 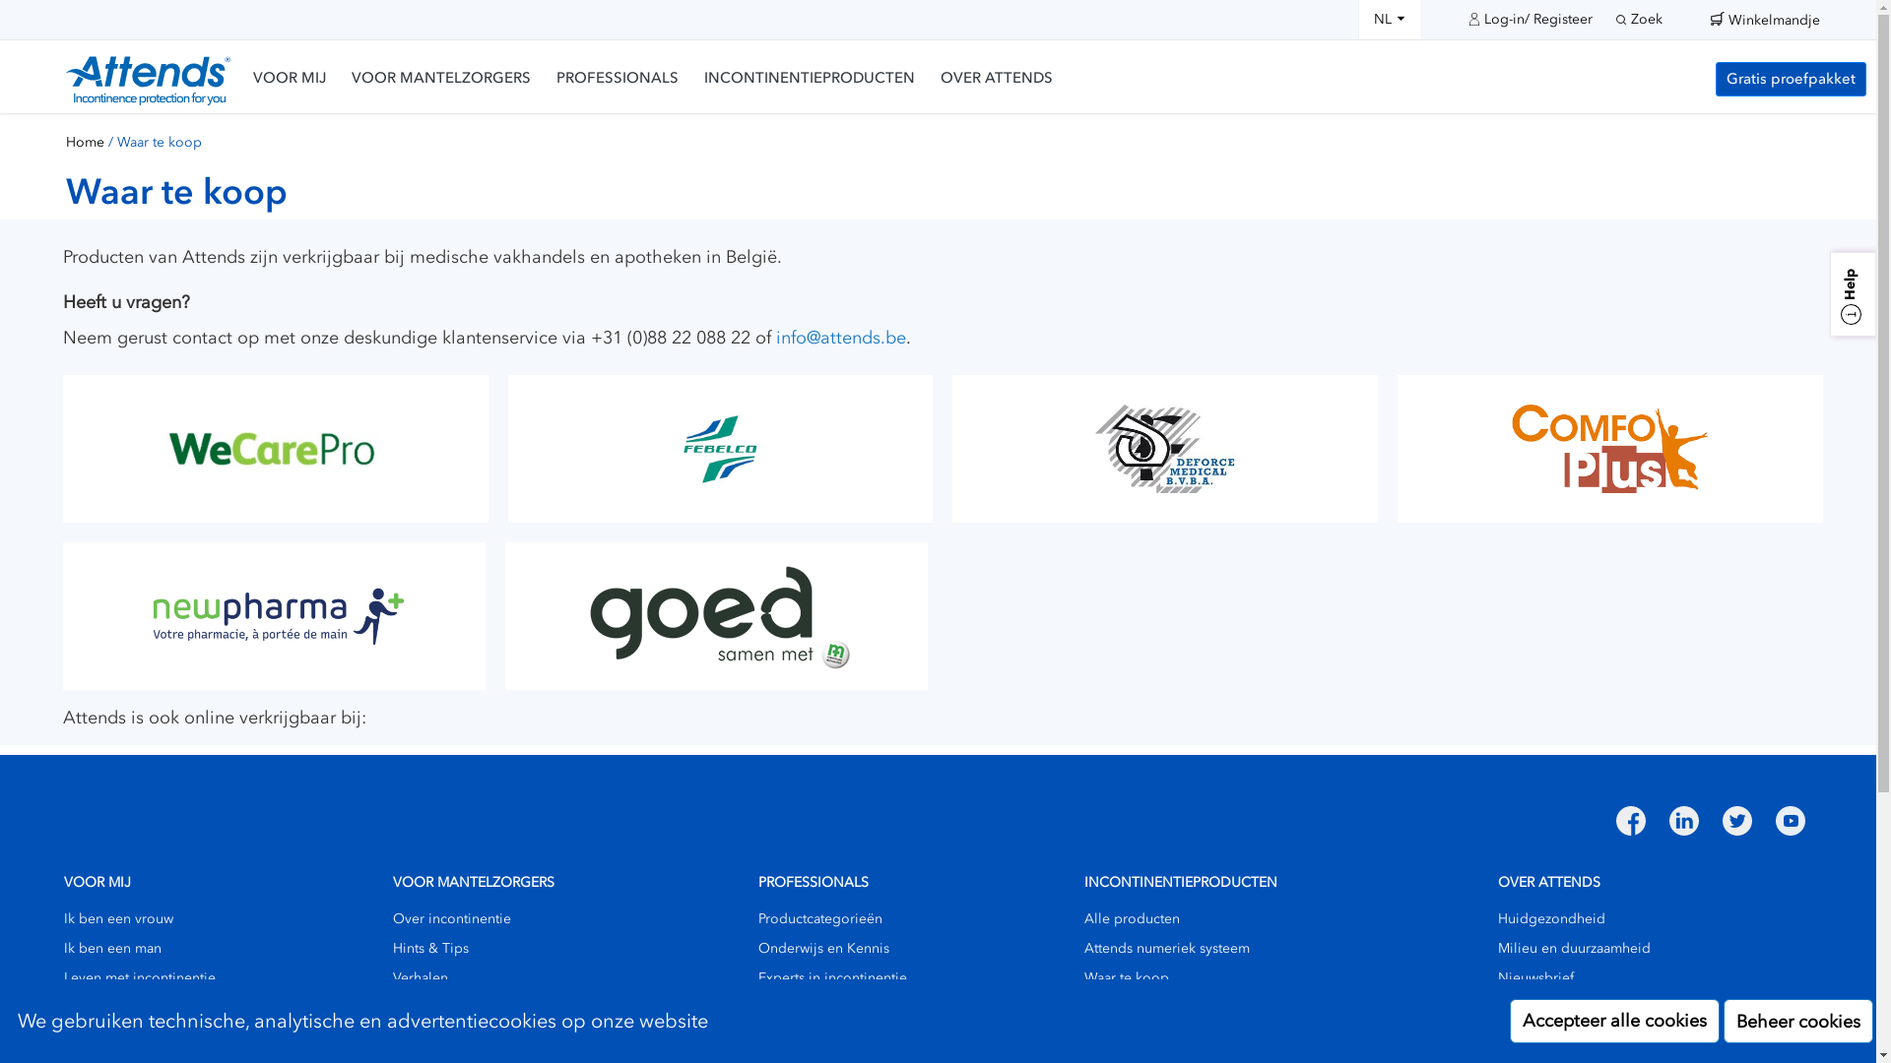 I want to click on VOOR MIJ, so click(x=290, y=79).